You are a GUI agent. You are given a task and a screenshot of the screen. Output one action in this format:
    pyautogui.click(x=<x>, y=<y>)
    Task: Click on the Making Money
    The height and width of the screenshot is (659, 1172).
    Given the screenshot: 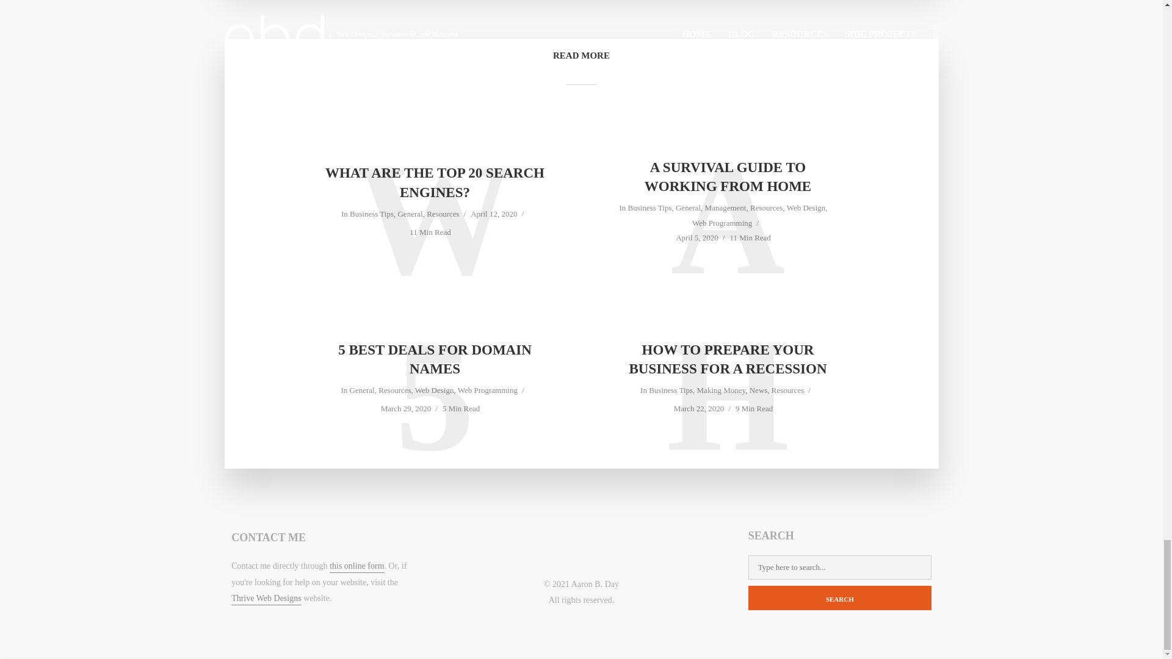 What is the action you would take?
    pyautogui.click(x=722, y=391)
    